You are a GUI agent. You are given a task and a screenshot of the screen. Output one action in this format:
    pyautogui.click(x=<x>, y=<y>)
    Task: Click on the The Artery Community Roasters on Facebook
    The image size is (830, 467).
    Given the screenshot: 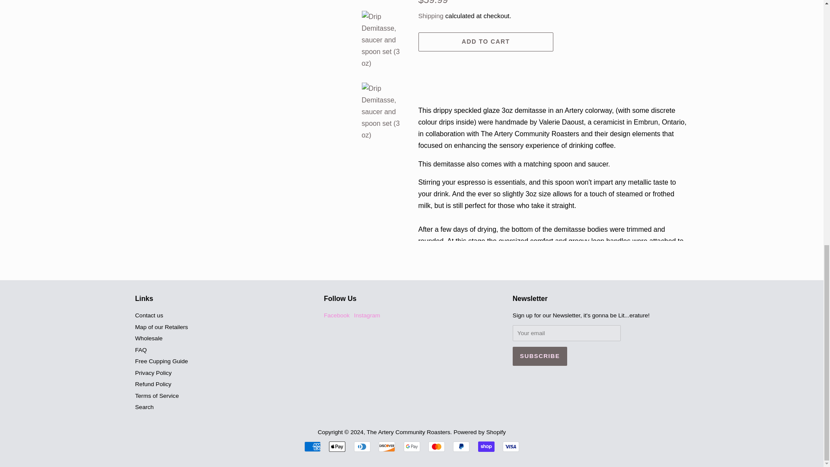 What is the action you would take?
    pyautogui.click(x=336, y=315)
    